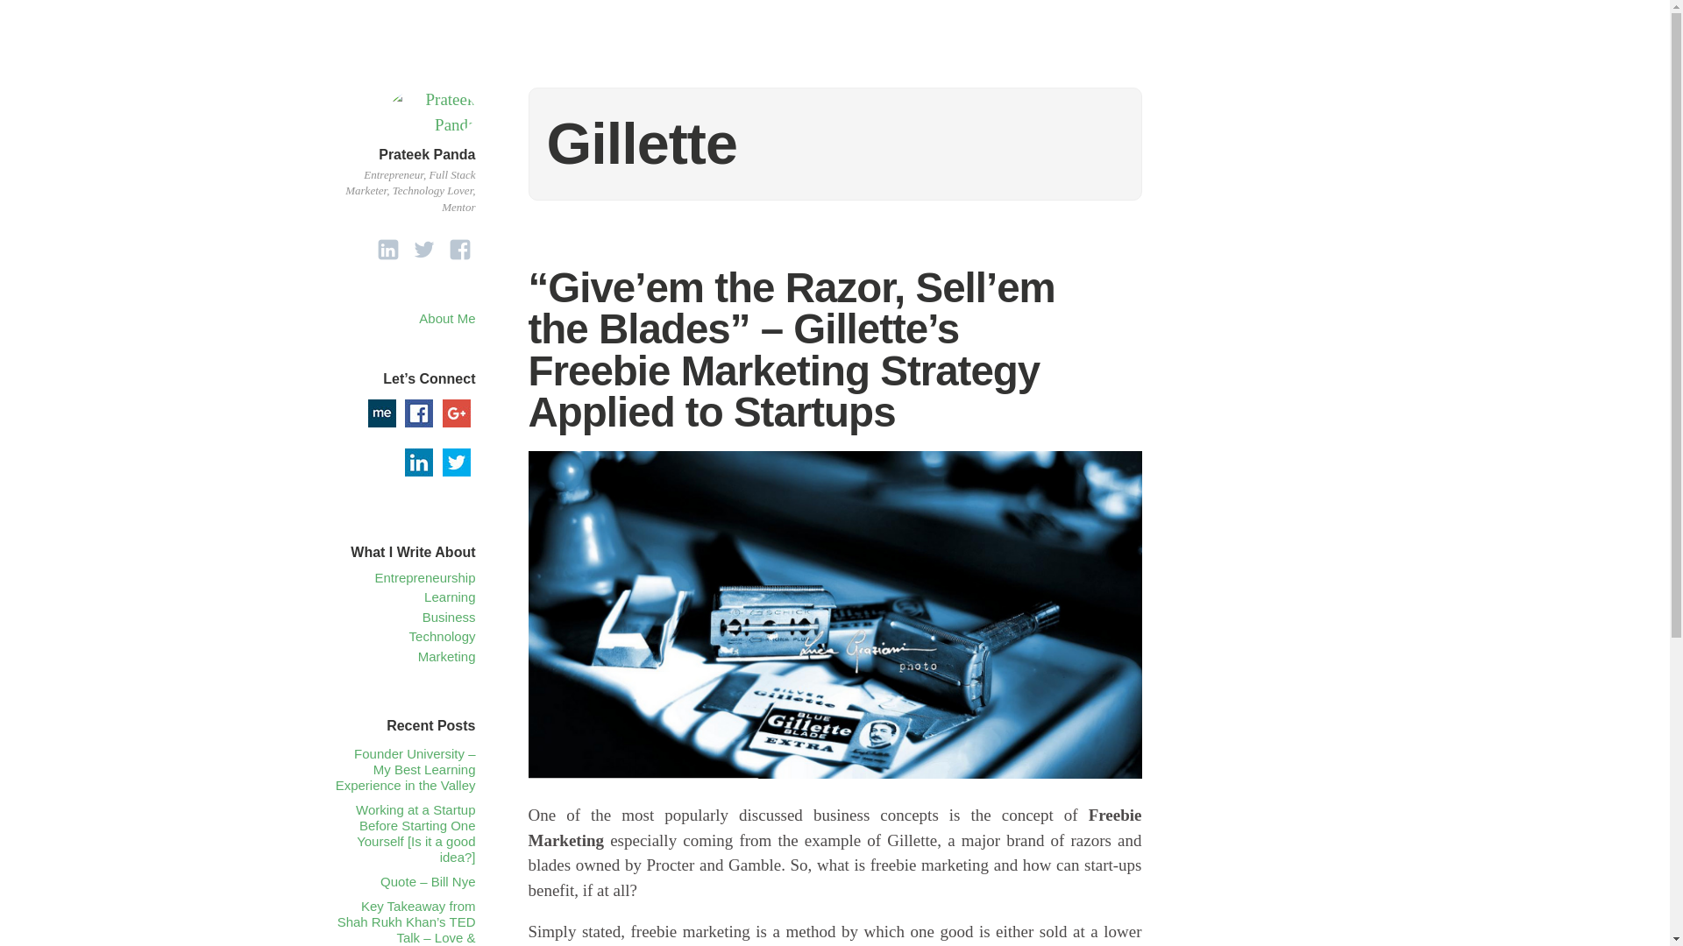 The height and width of the screenshot is (946, 1683). What do you see at coordinates (447, 656) in the screenshot?
I see `Marketing` at bounding box center [447, 656].